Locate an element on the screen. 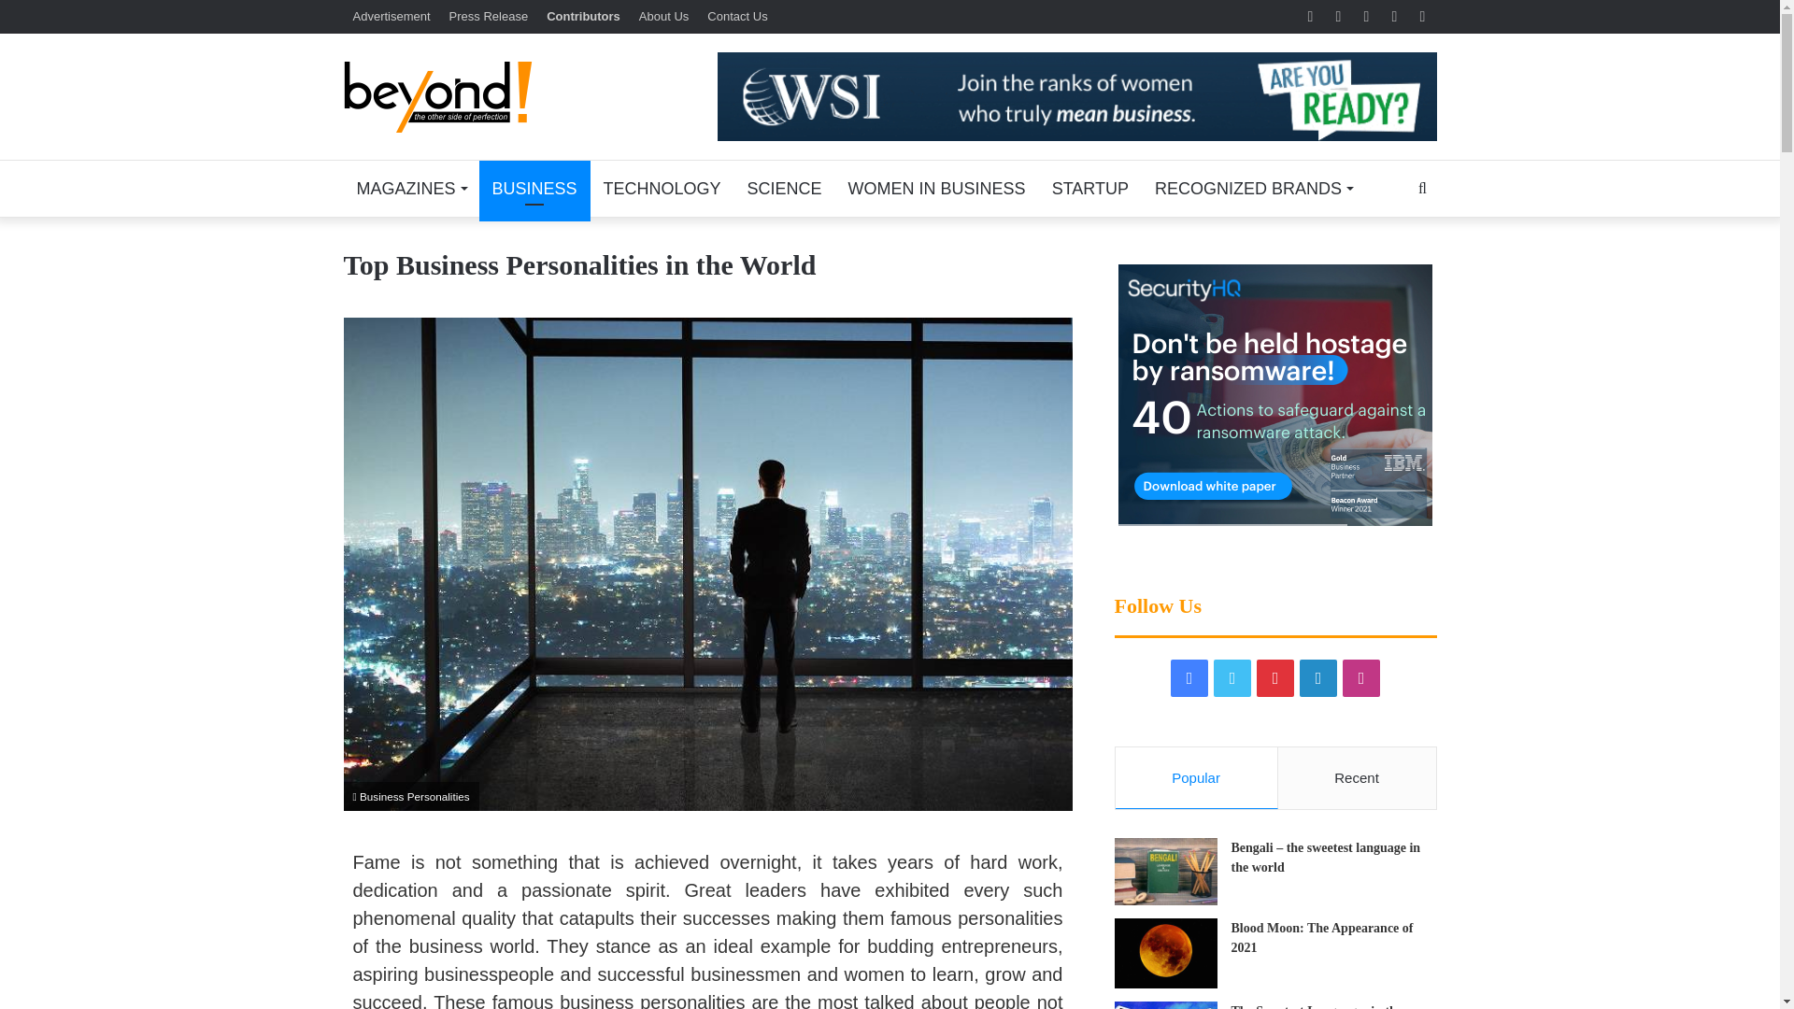  TECHNOLOGY is located at coordinates (662, 189).